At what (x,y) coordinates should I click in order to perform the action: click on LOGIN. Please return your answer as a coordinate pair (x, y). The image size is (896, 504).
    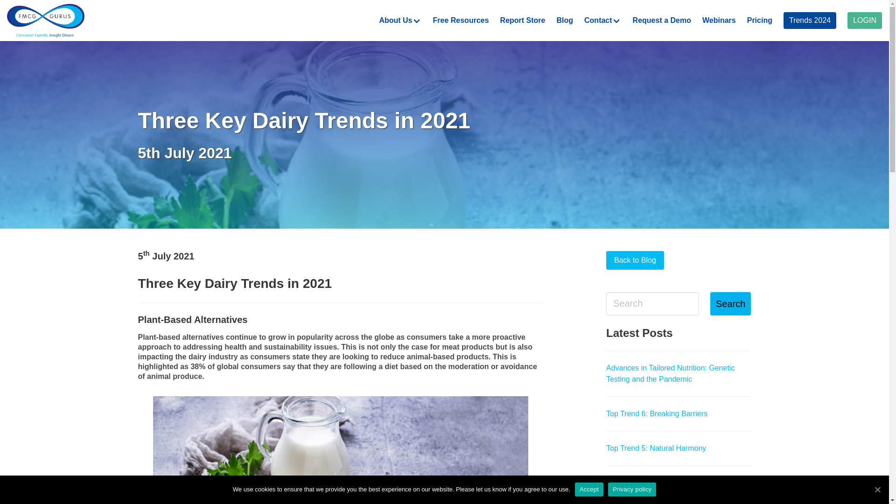
    Looking at the image, I should click on (864, 20).